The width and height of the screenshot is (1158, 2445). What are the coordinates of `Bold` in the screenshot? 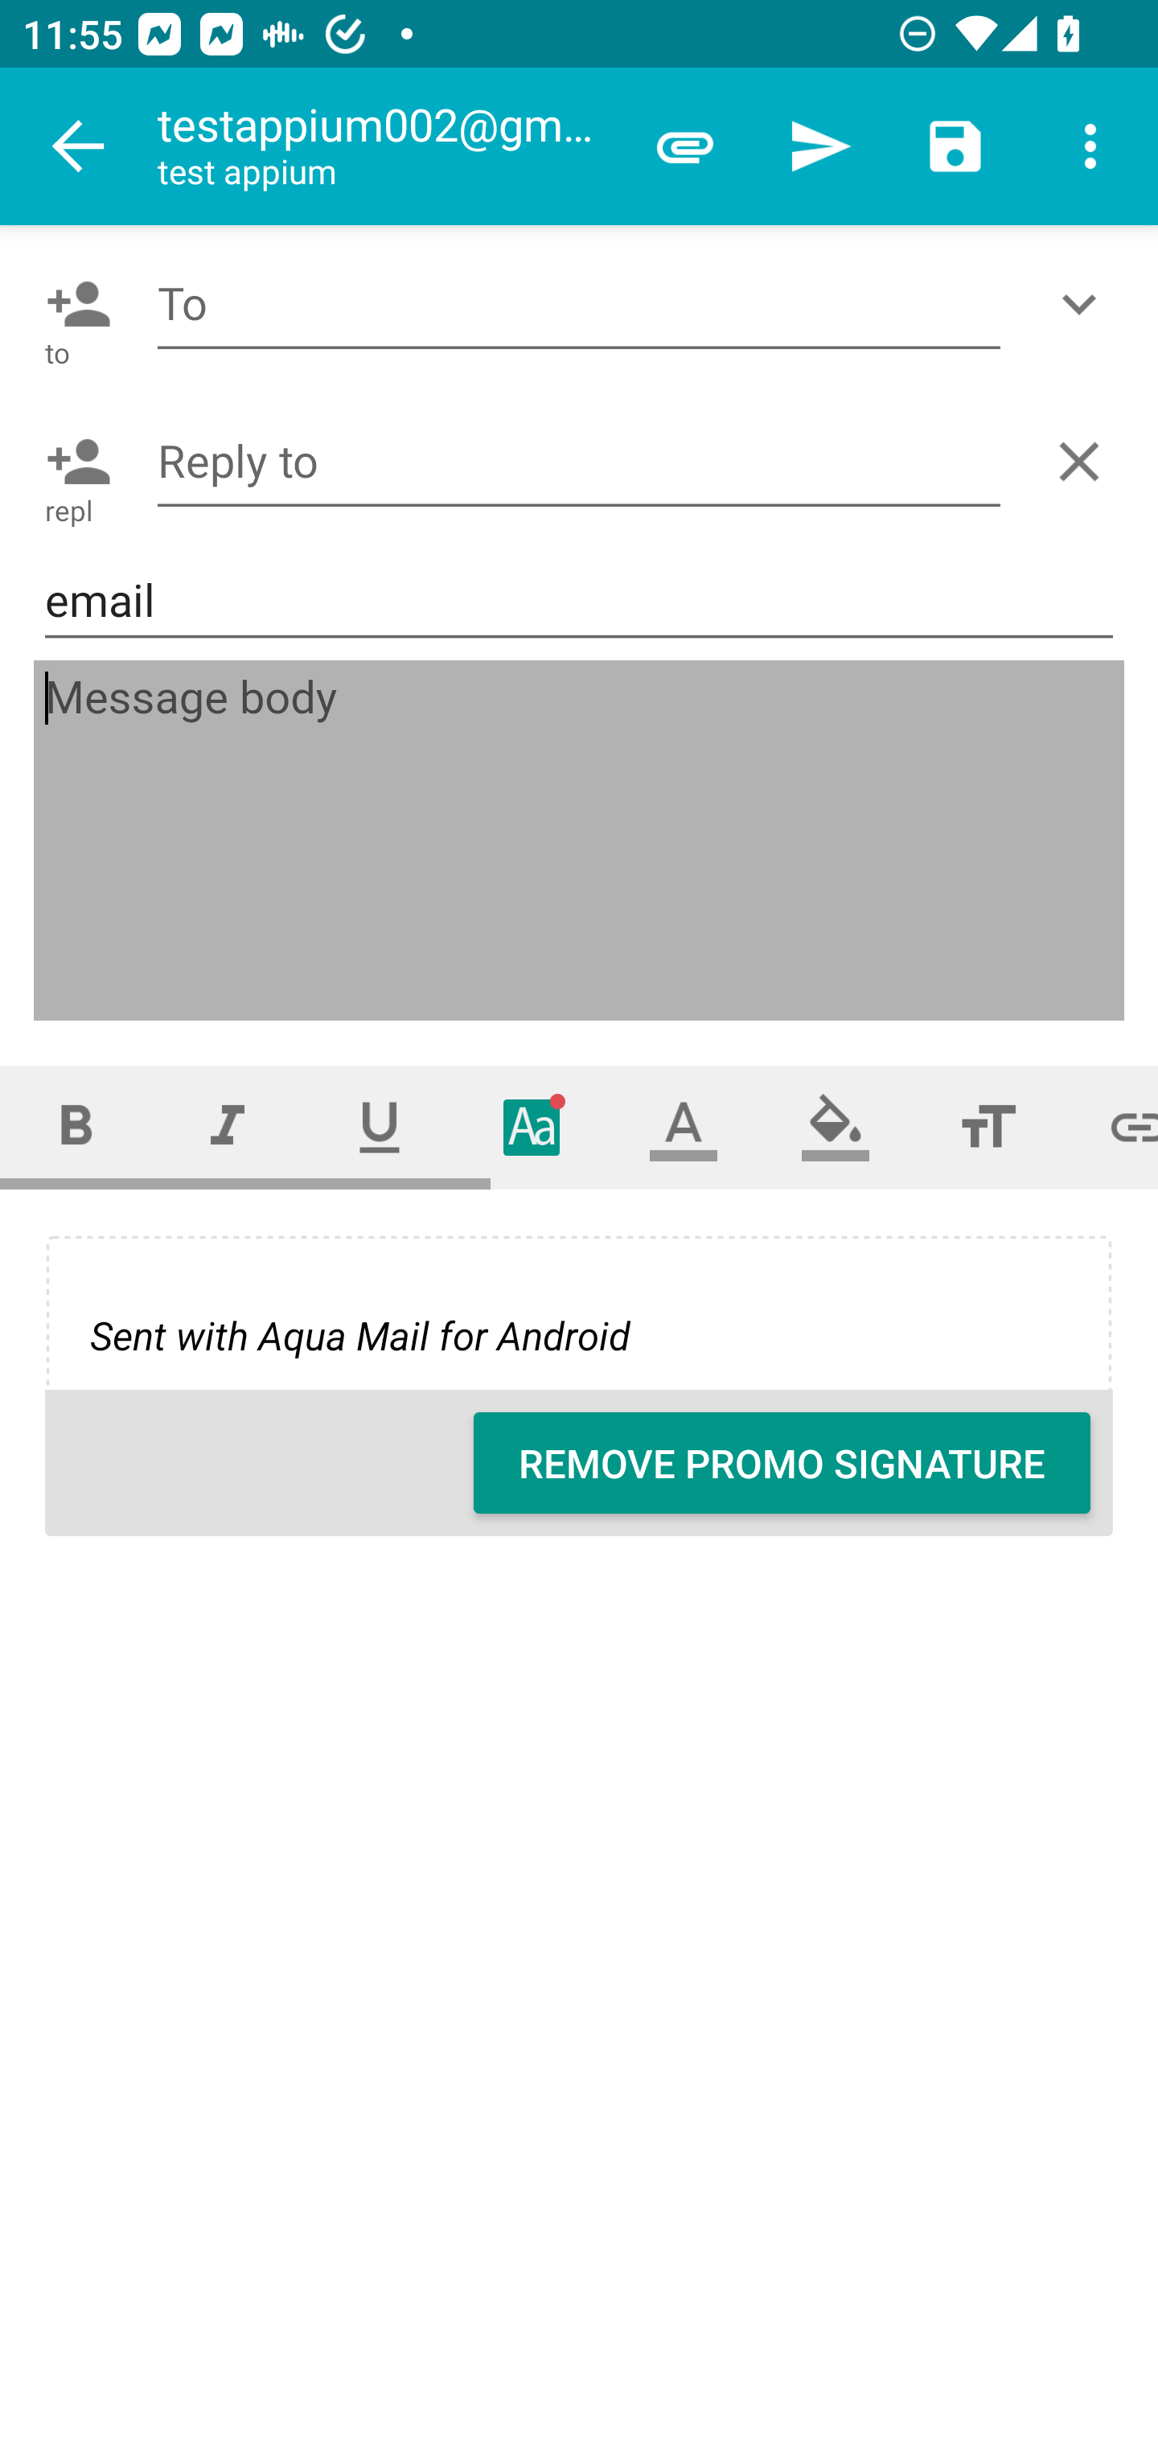 It's located at (76, 1128).